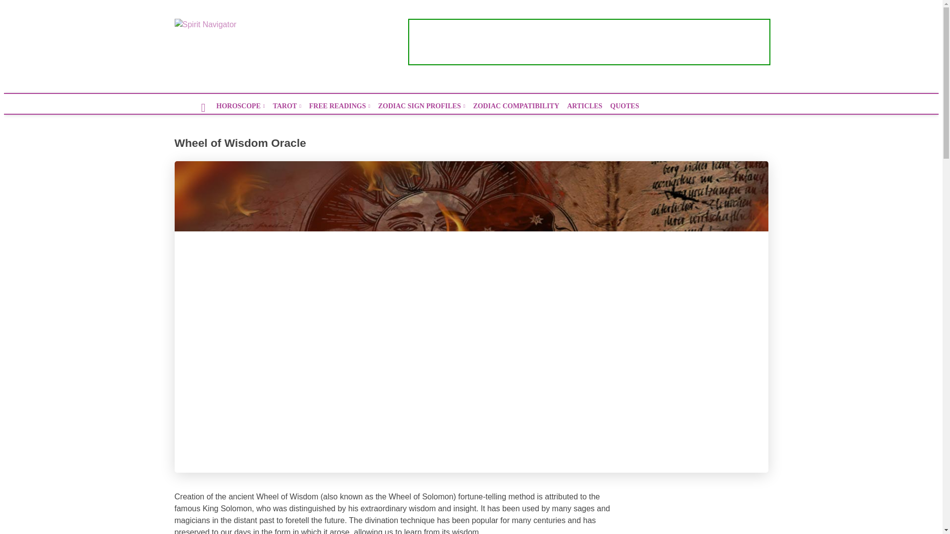  Describe the element at coordinates (240, 106) in the screenshot. I see `HOROSCOPE` at that location.